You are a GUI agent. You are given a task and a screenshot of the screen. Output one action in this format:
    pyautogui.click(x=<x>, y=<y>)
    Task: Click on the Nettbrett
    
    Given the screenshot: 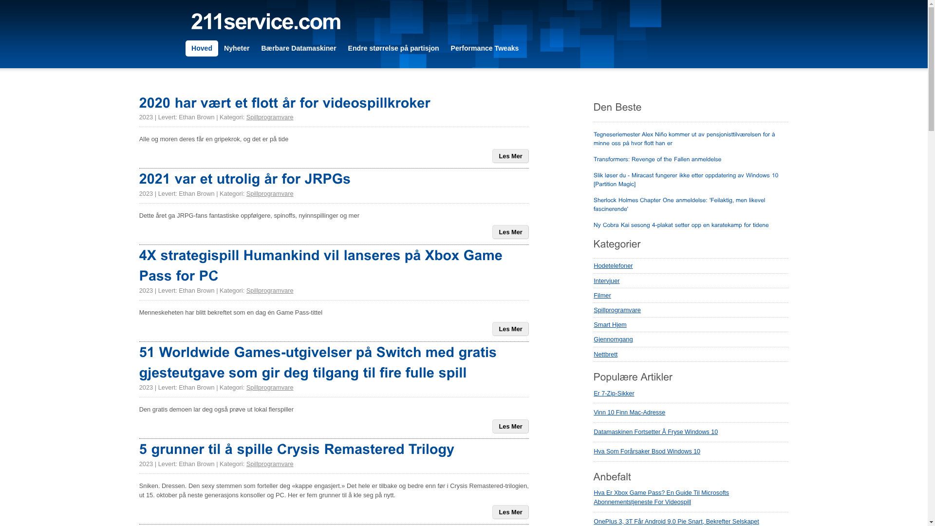 What is the action you would take?
    pyautogui.click(x=691, y=355)
    